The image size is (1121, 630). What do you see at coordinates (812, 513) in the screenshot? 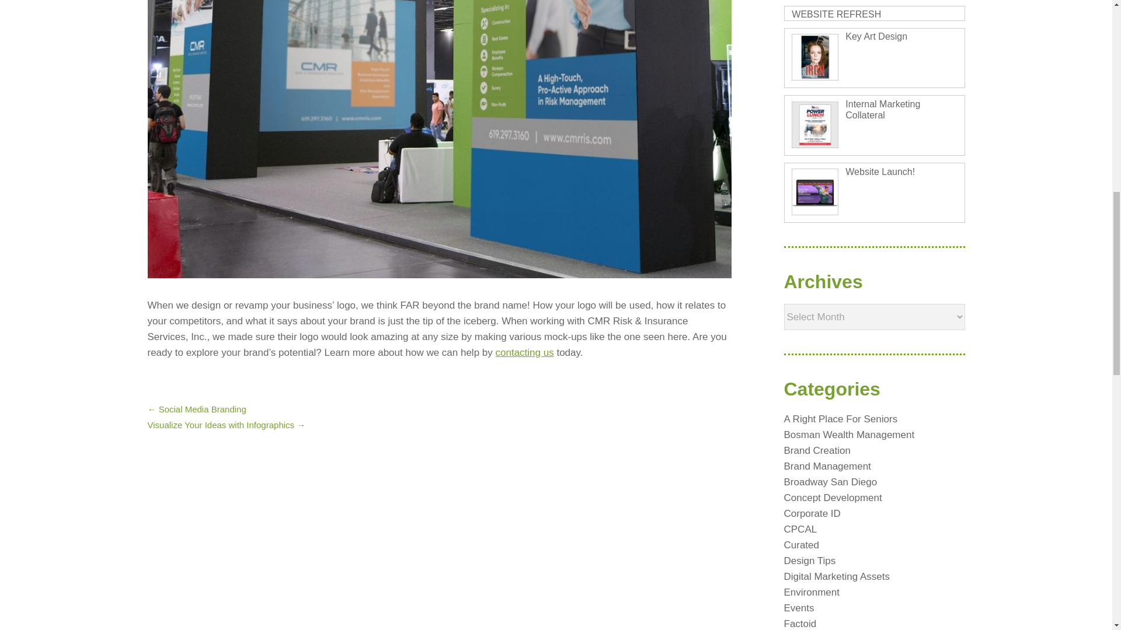
I see `Corporate ID` at bounding box center [812, 513].